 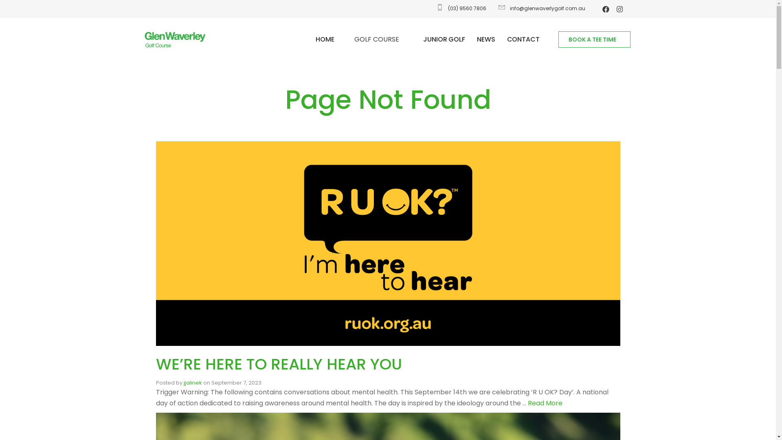 I want to click on jjalinek, so click(x=192, y=383).